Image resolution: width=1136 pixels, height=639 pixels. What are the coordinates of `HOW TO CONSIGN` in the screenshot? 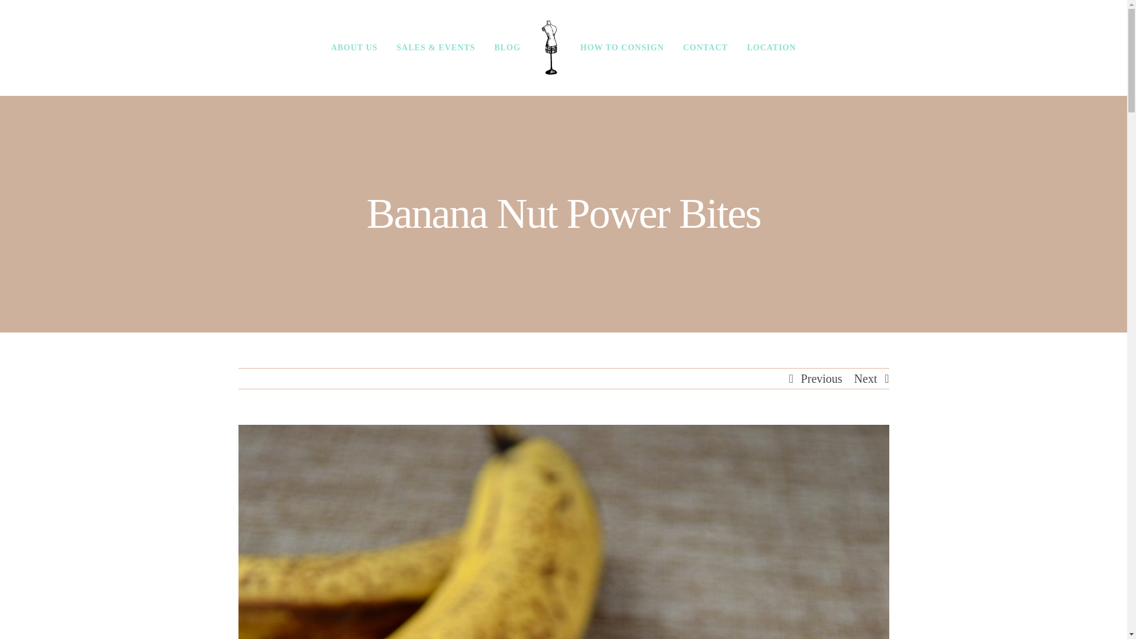 It's located at (622, 47).